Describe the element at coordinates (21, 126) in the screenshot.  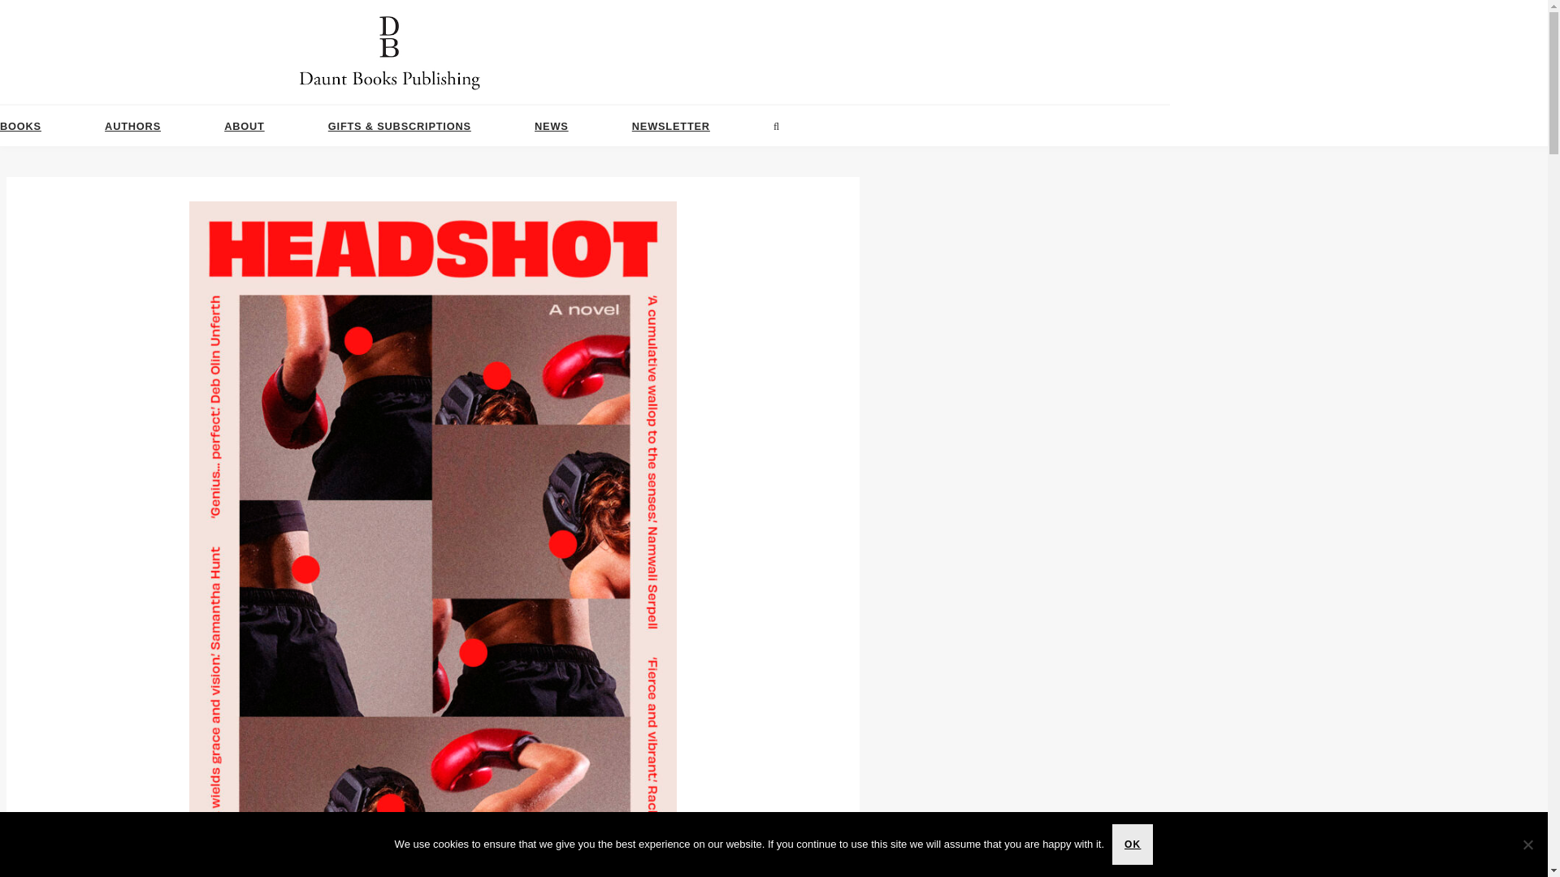
I see `BOOKS` at that location.